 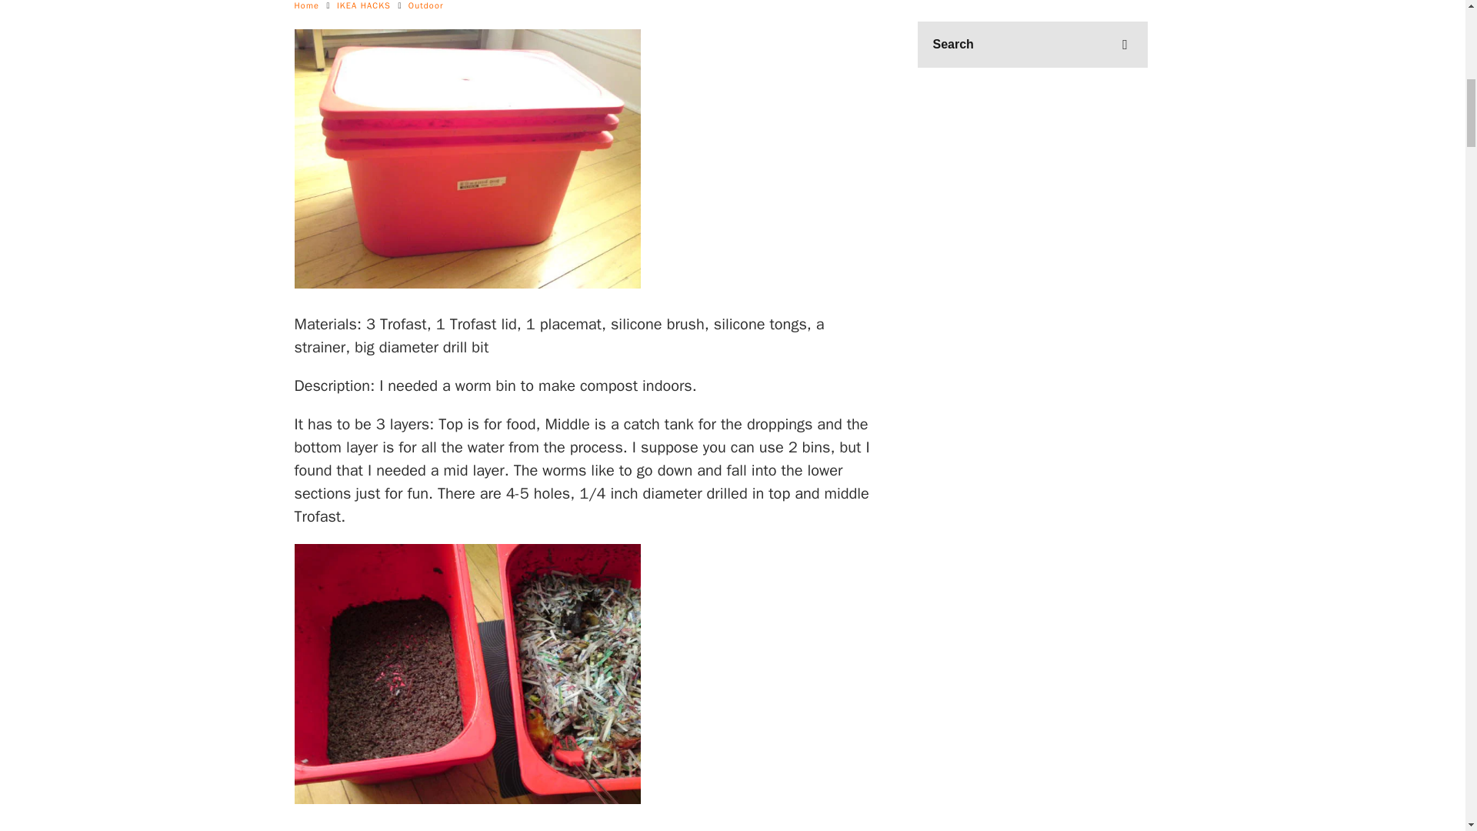 I want to click on Outdoor, so click(x=426, y=5).